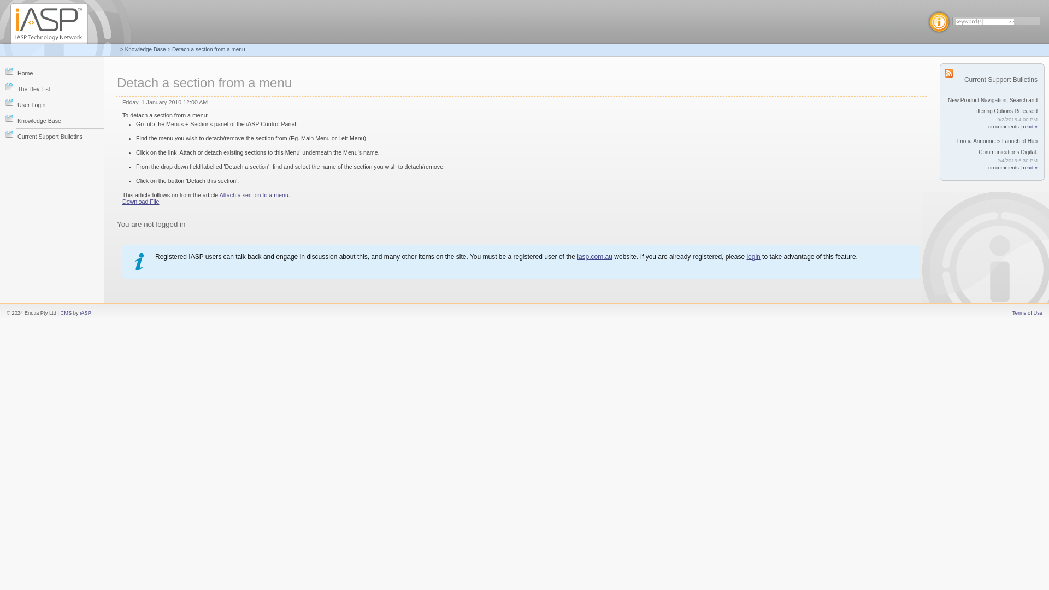 Image resolution: width=1049 pixels, height=590 pixels. I want to click on Home, so click(60, 73).